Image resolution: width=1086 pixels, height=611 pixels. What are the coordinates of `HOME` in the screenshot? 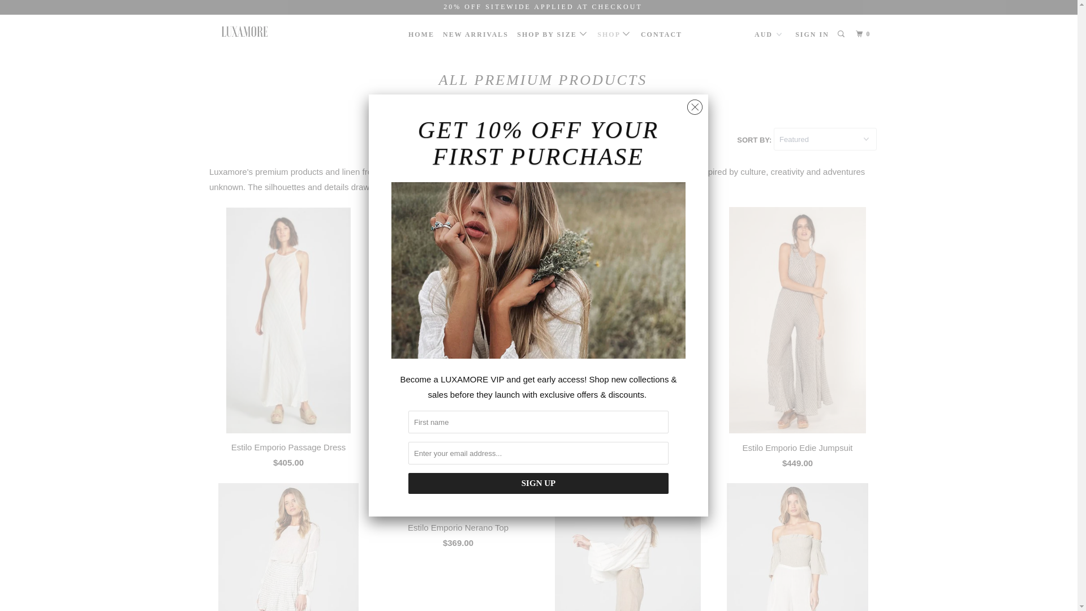 It's located at (421, 35).